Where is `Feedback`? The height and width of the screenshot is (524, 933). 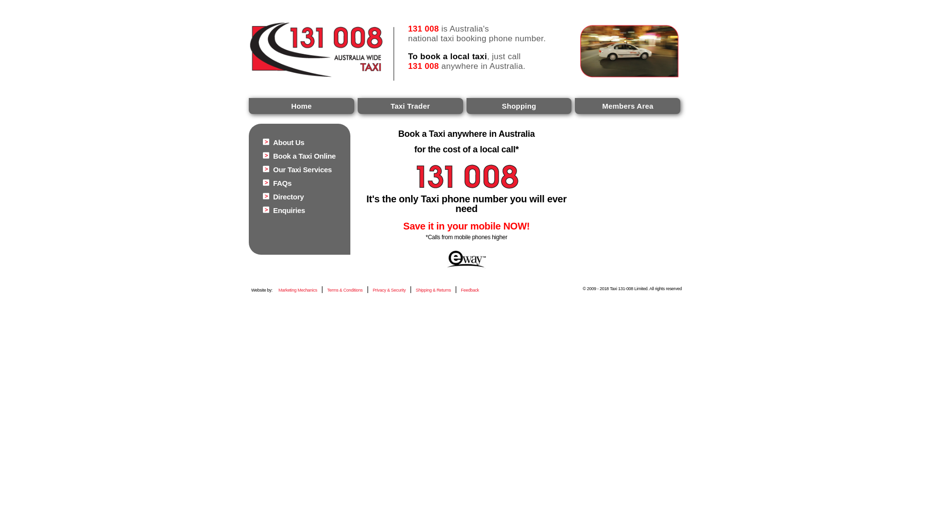 Feedback is located at coordinates (470, 290).